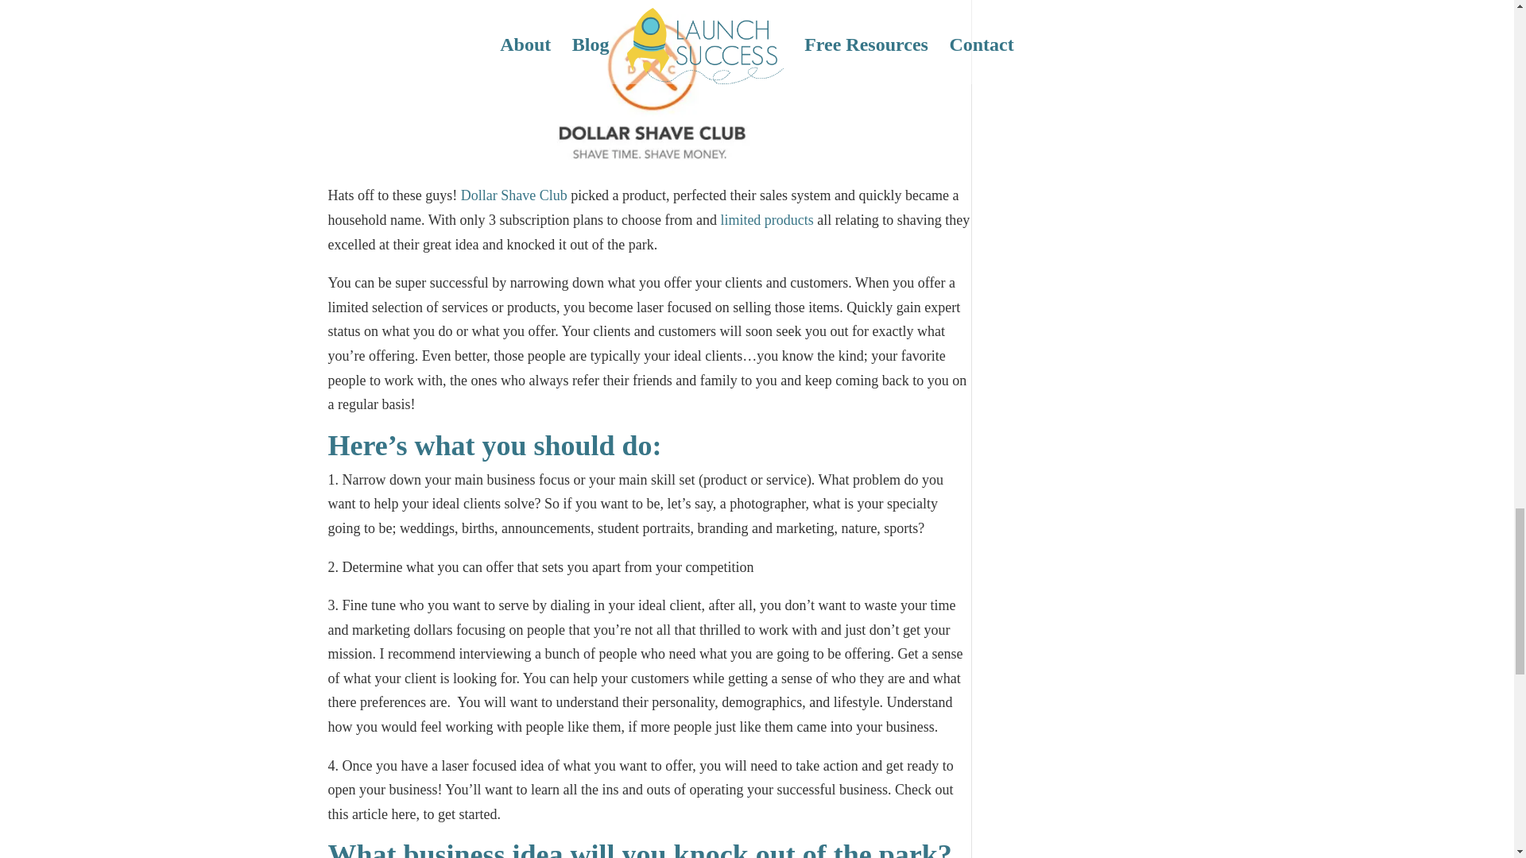  Describe the element at coordinates (766, 219) in the screenshot. I see `limited products` at that location.